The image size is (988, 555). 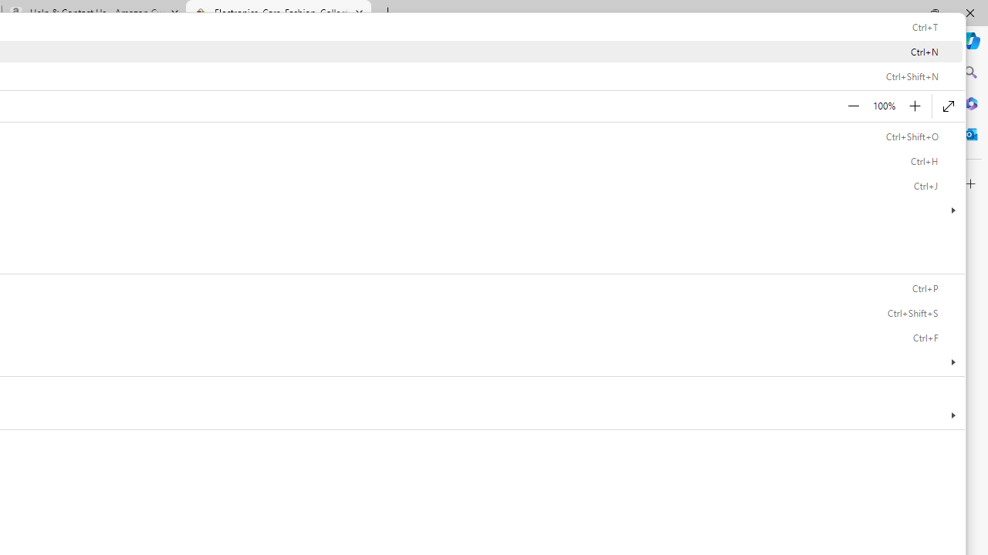 I want to click on Zoom out (Ctrl+Minus key), so click(x=854, y=106).